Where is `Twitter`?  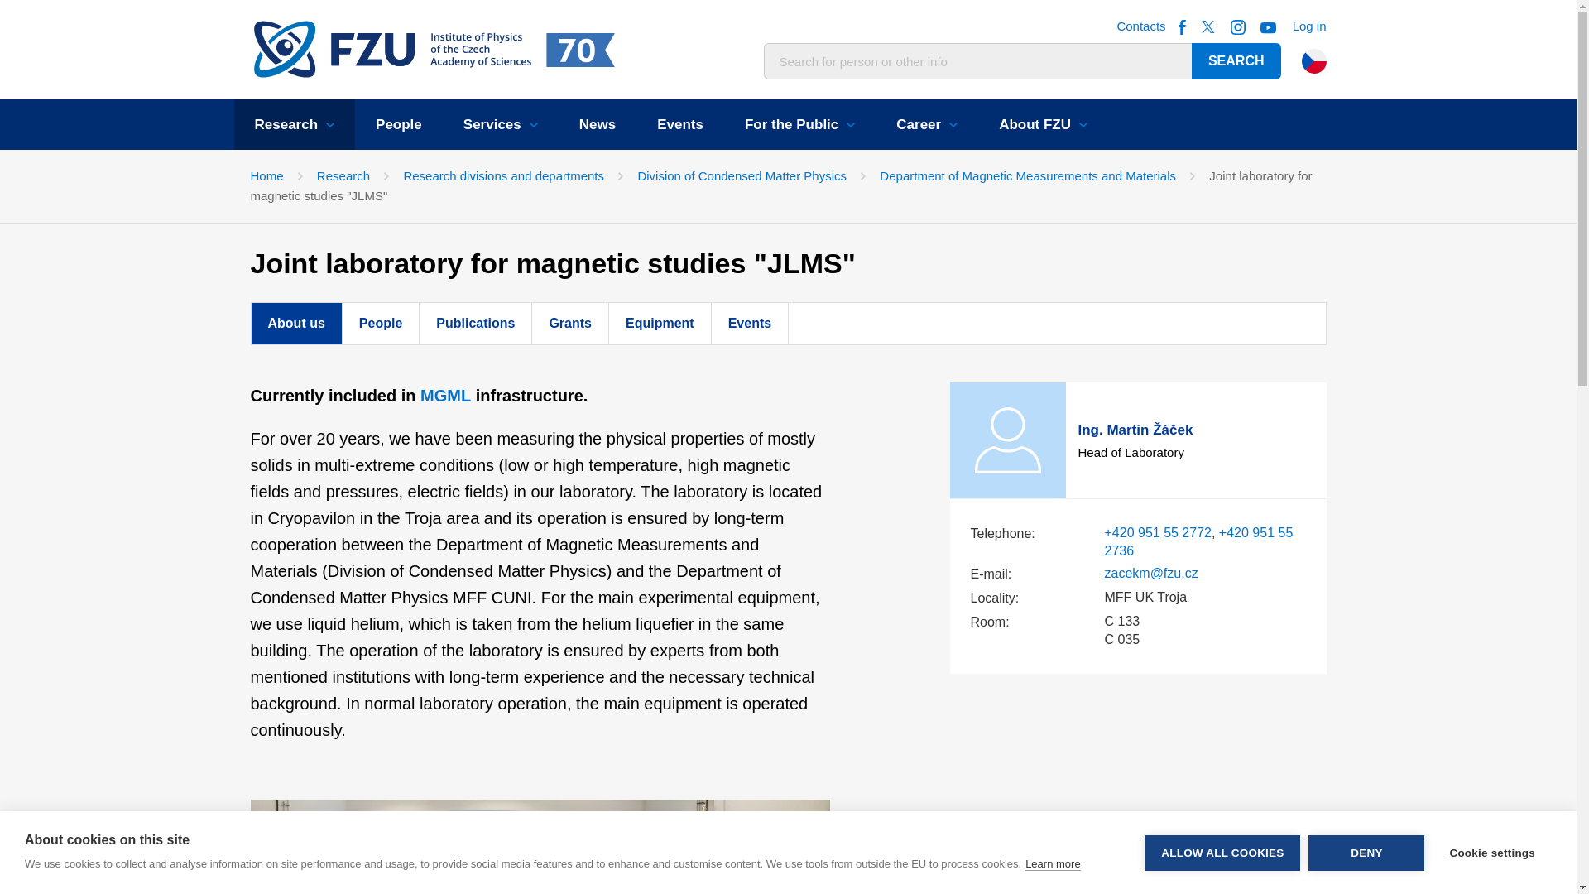
Twitter is located at coordinates (1208, 26).